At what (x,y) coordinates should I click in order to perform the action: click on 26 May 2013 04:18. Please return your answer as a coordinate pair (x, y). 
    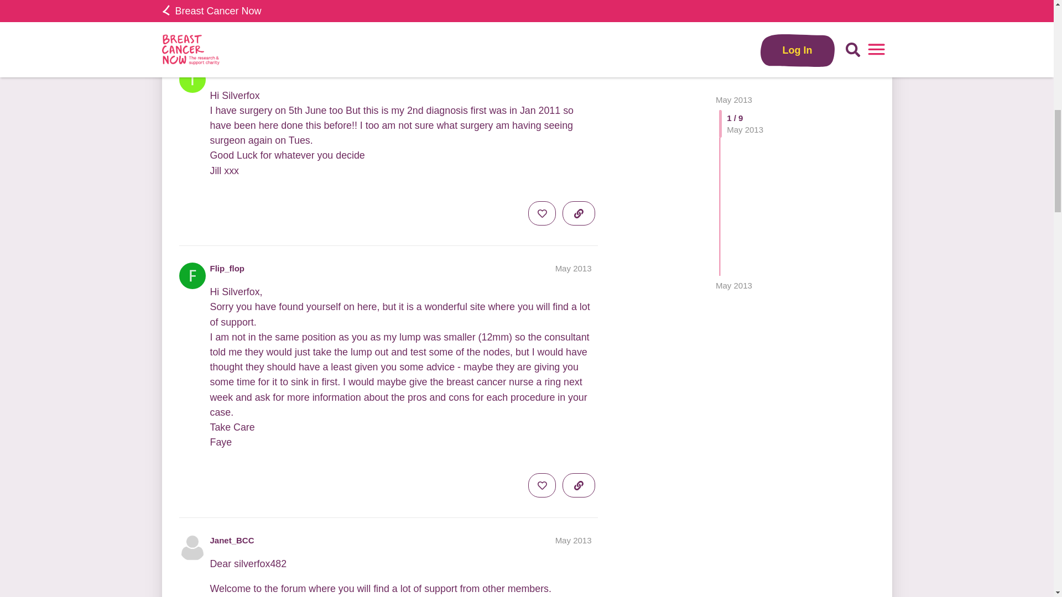
    Looking at the image, I should click on (249, 27).